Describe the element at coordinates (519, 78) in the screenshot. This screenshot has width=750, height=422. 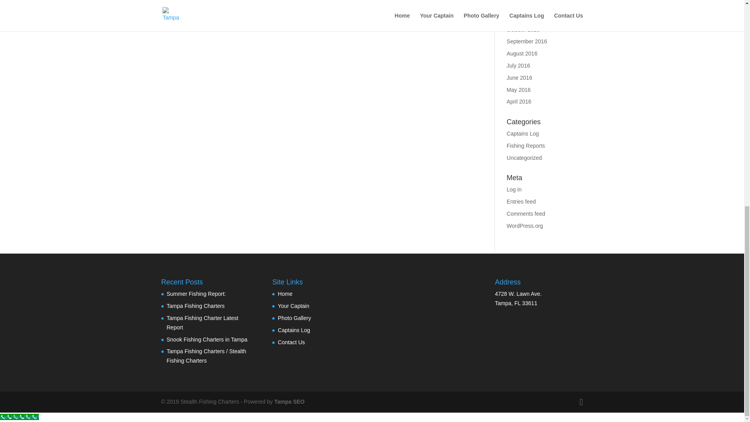
I see `June 2016` at that location.